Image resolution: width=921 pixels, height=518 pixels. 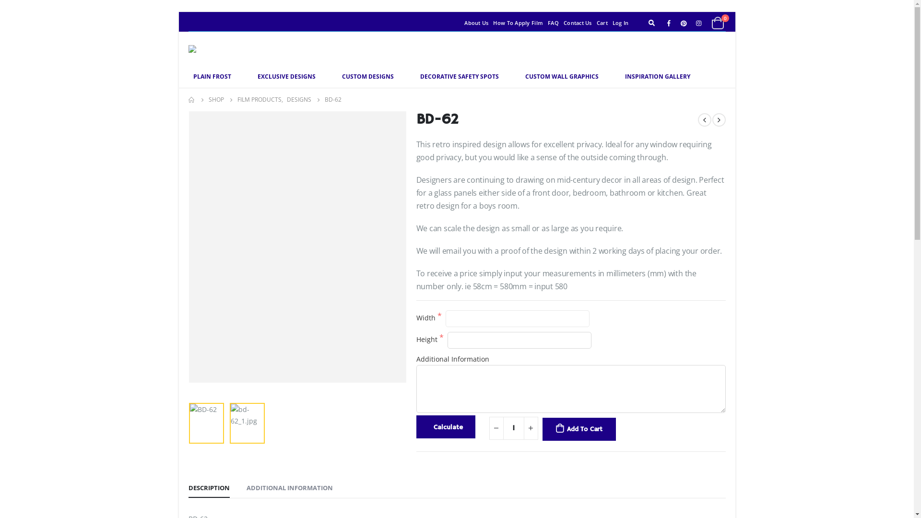 I want to click on Calculate, so click(x=446, y=427).